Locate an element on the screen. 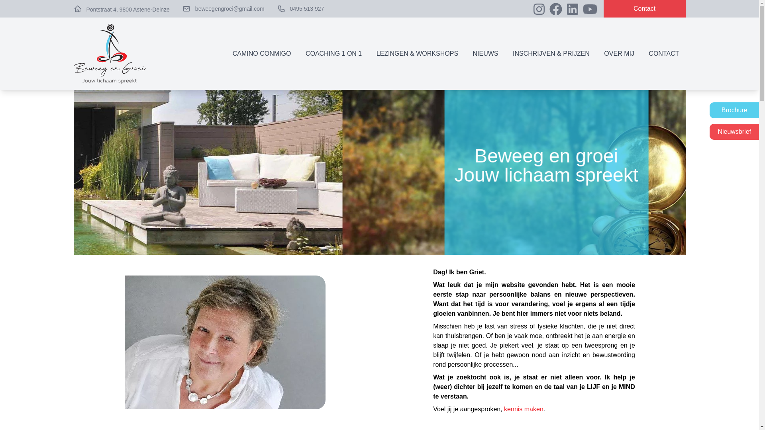 This screenshot has width=765, height=430. LEZINGEN & WORKSHOPS is located at coordinates (418, 53).